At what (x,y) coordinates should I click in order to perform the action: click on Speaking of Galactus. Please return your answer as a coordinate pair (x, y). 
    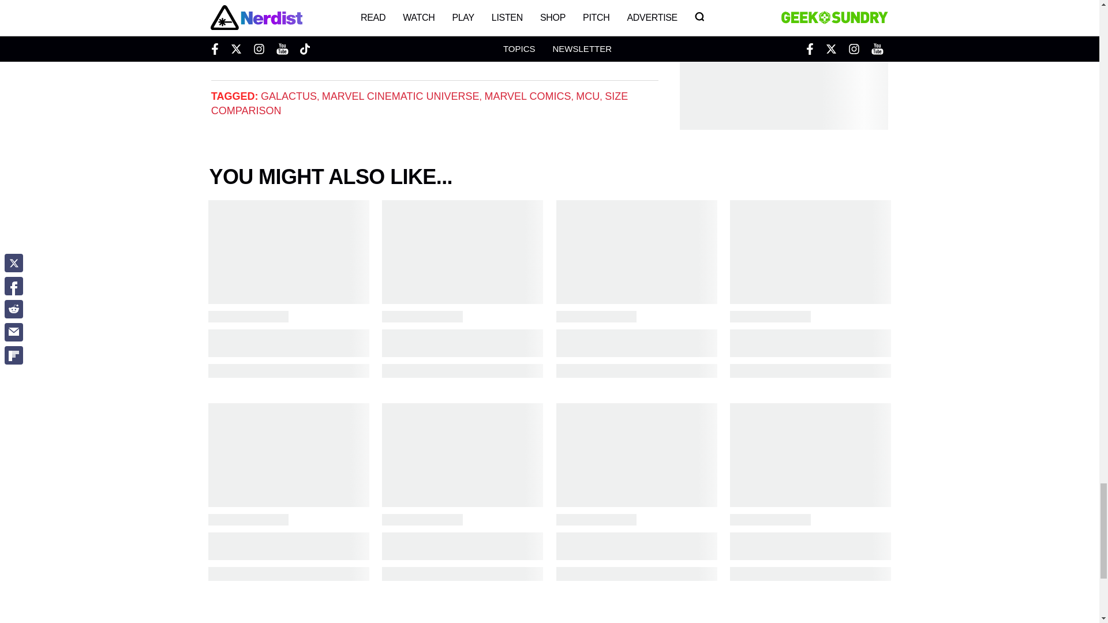
    Looking at the image, I should click on (255, 12).